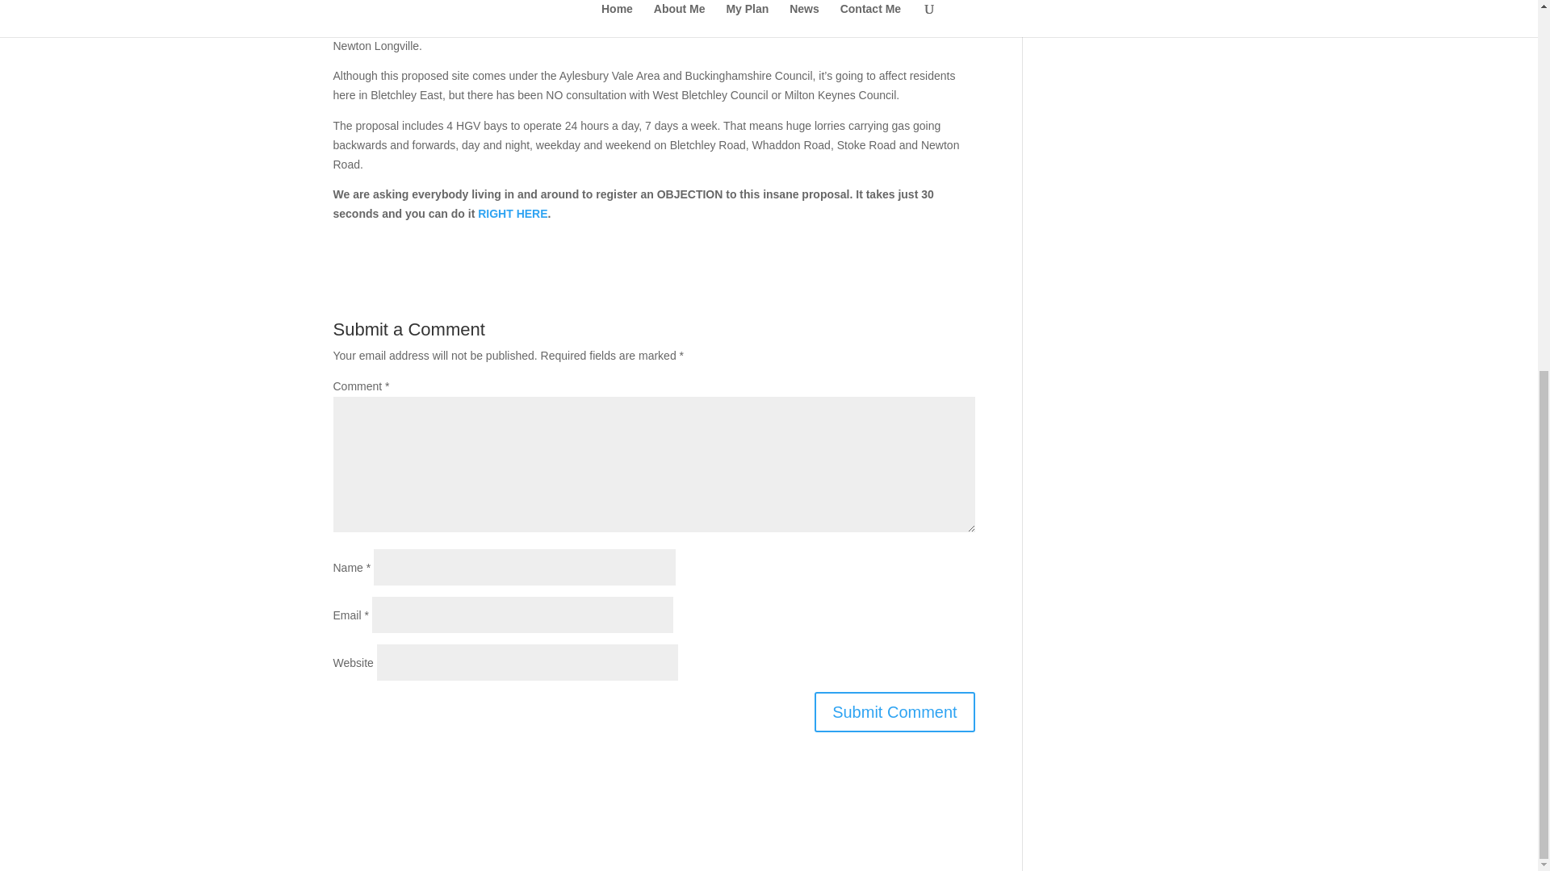 Image resolution: width=1550 pixels, height=871 pixels. Describe the element at coordinates (512, 214) in the screenshot. I see `RIGHT HERE` at that location.